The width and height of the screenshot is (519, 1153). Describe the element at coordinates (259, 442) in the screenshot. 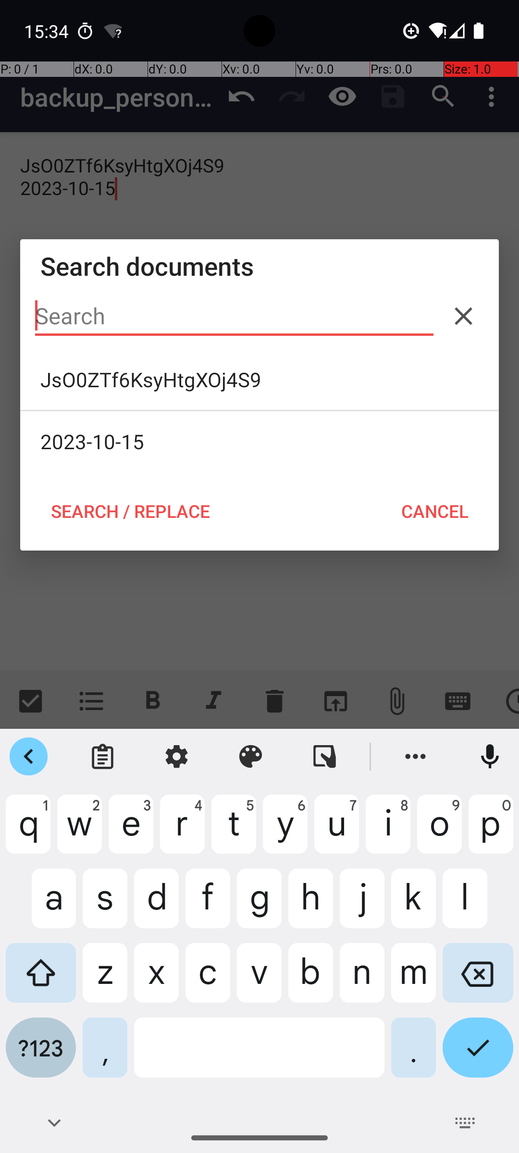

I see `2023-10-15` at that location.